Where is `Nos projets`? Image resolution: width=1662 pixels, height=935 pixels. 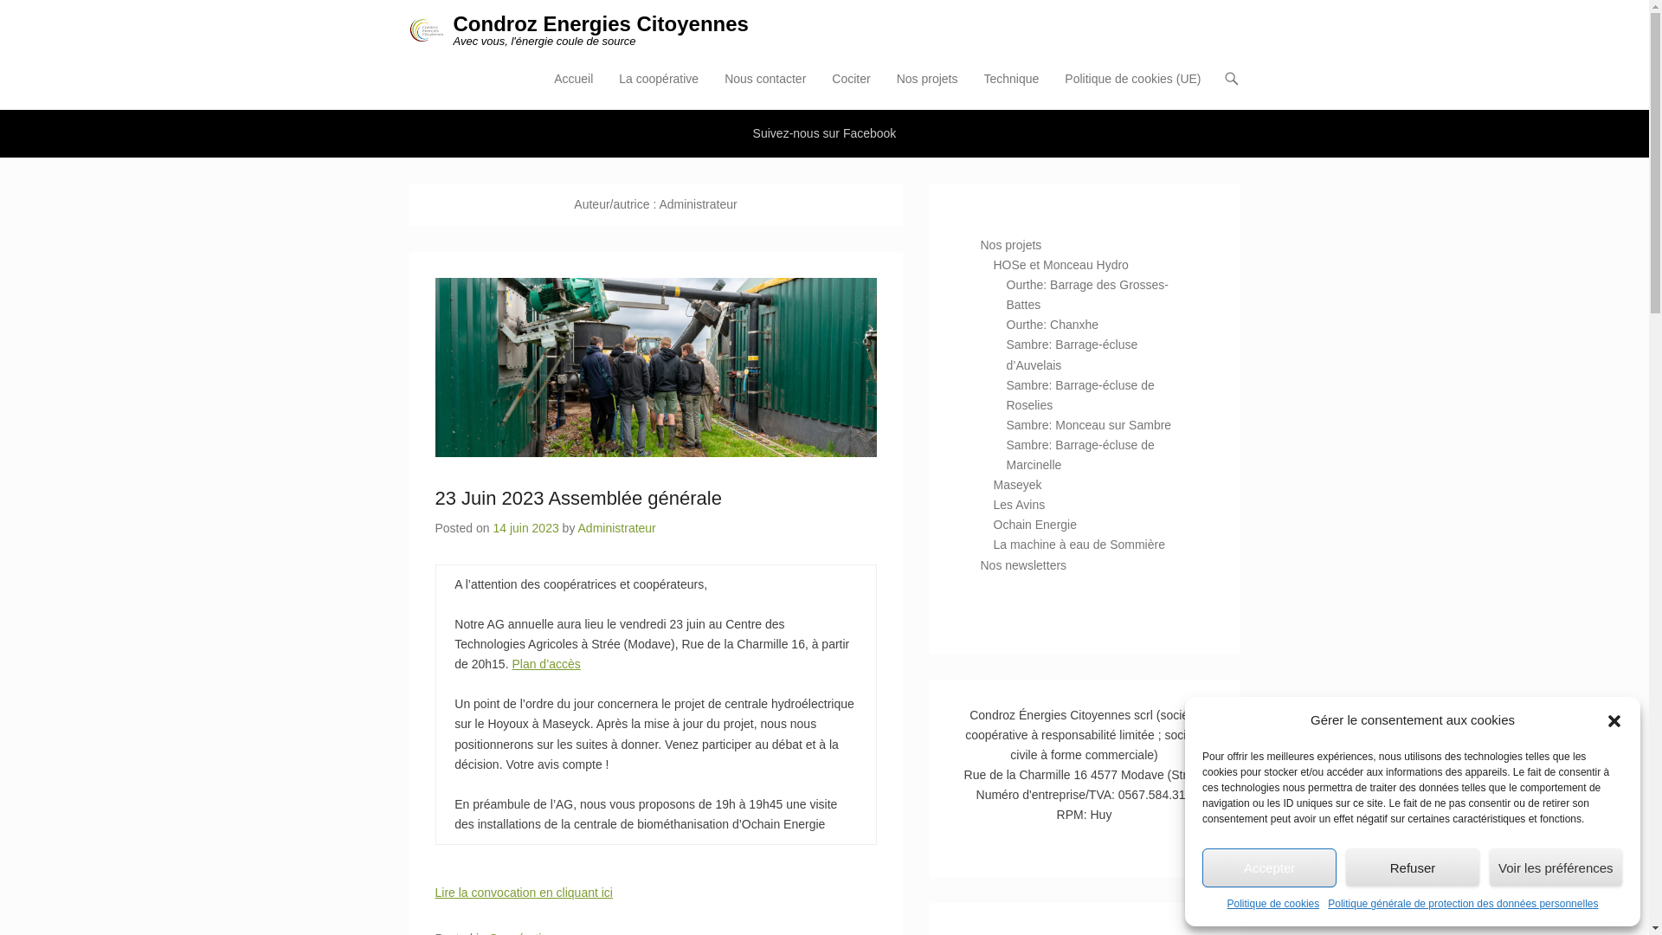
Nos projets is located at coordinates (1011, 245).